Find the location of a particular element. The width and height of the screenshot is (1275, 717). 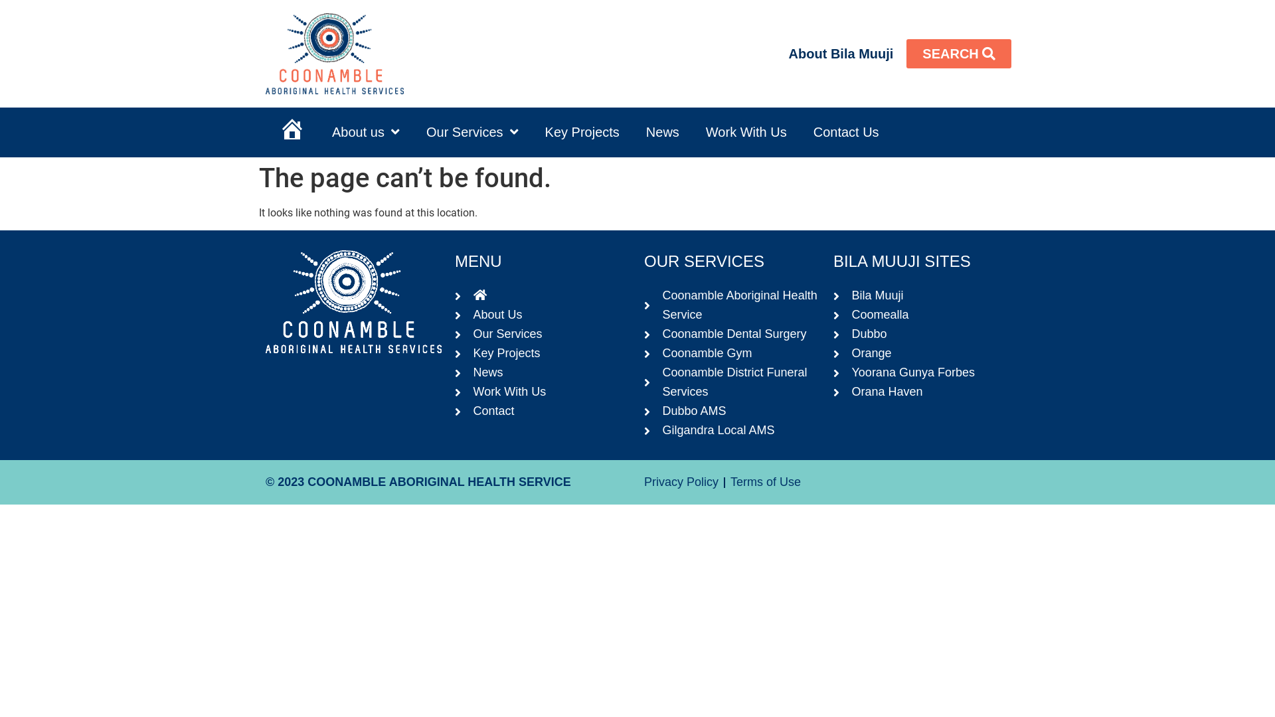

Coomealla is located at coordinates (922, 315).